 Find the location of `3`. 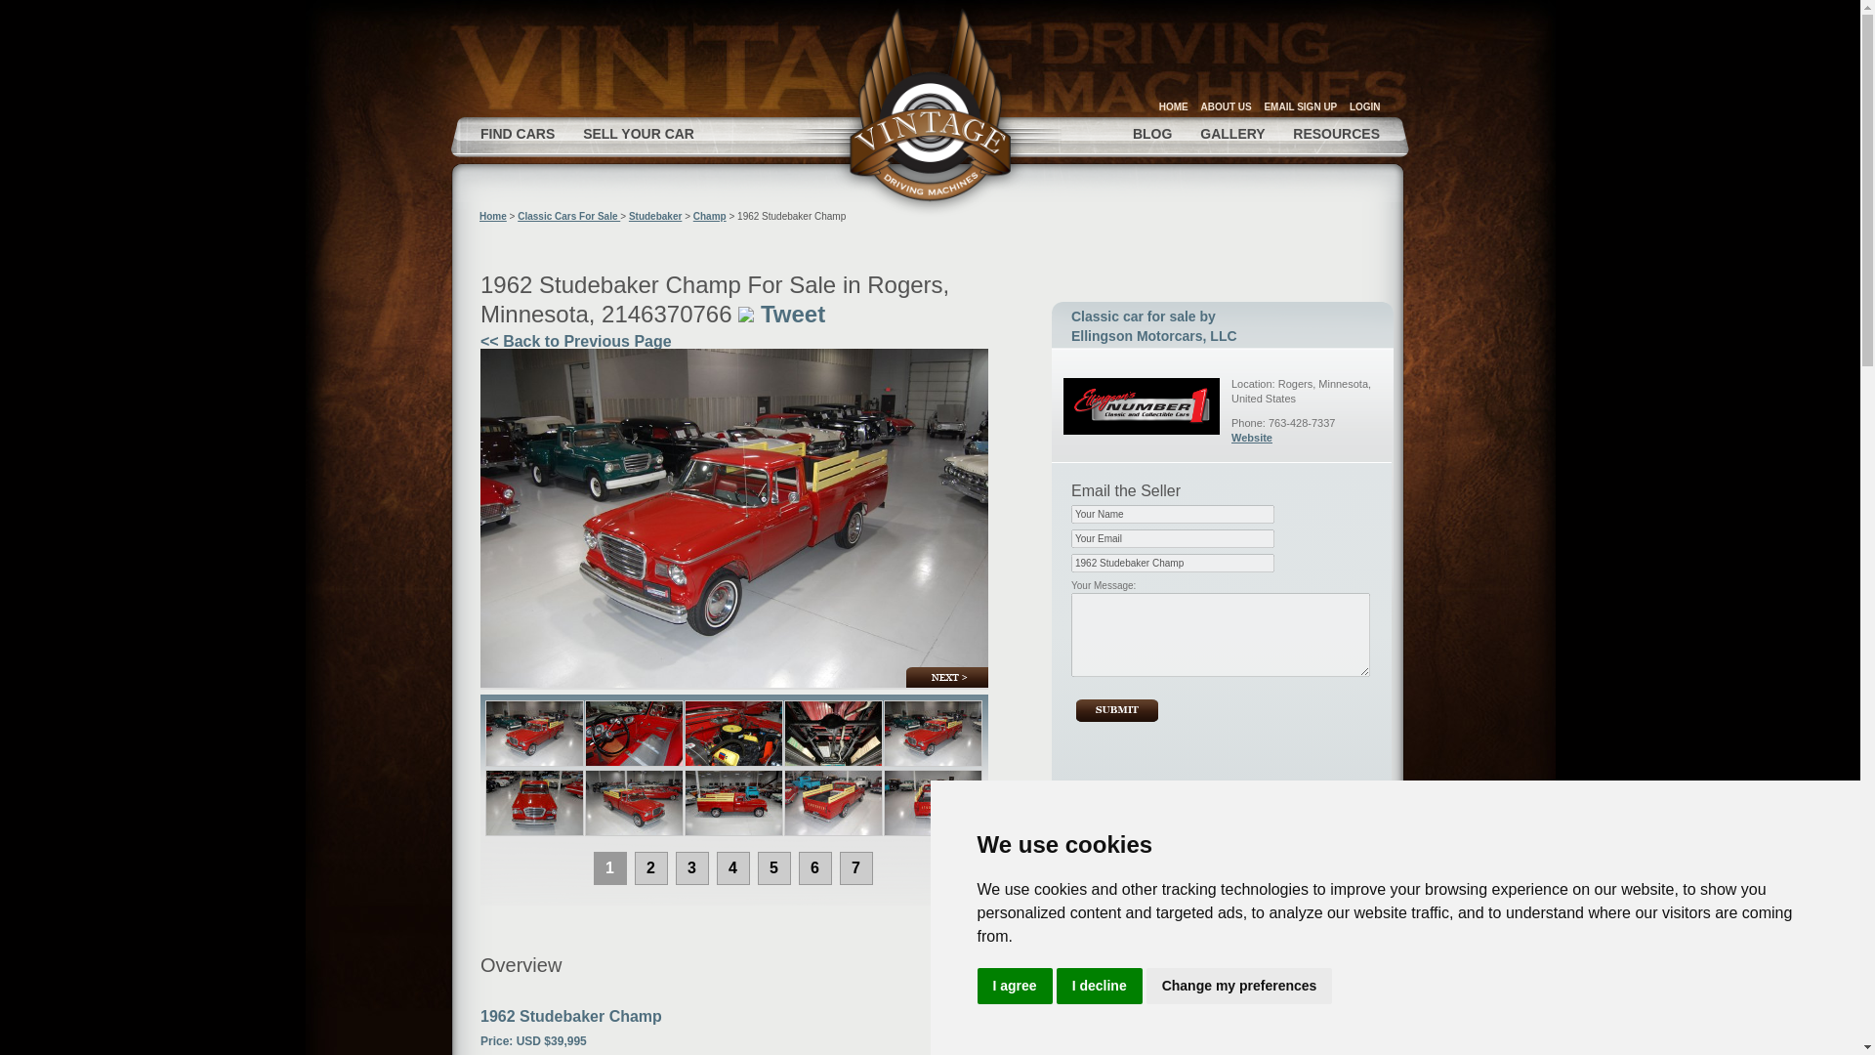

3 is located at coordinates (691, 867).